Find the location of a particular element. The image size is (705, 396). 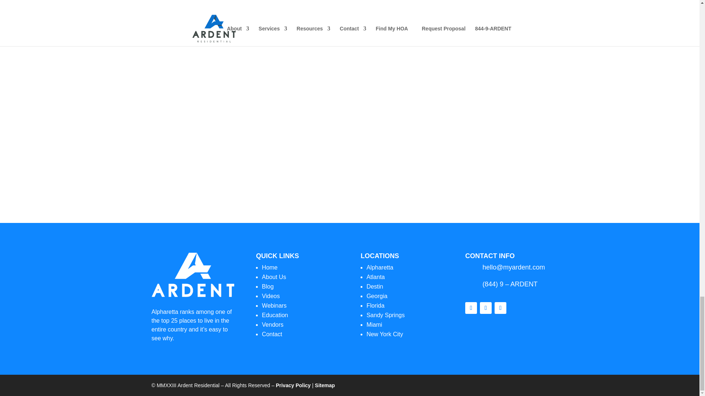

Follow on Facebook is located at coordinates (47, 25).